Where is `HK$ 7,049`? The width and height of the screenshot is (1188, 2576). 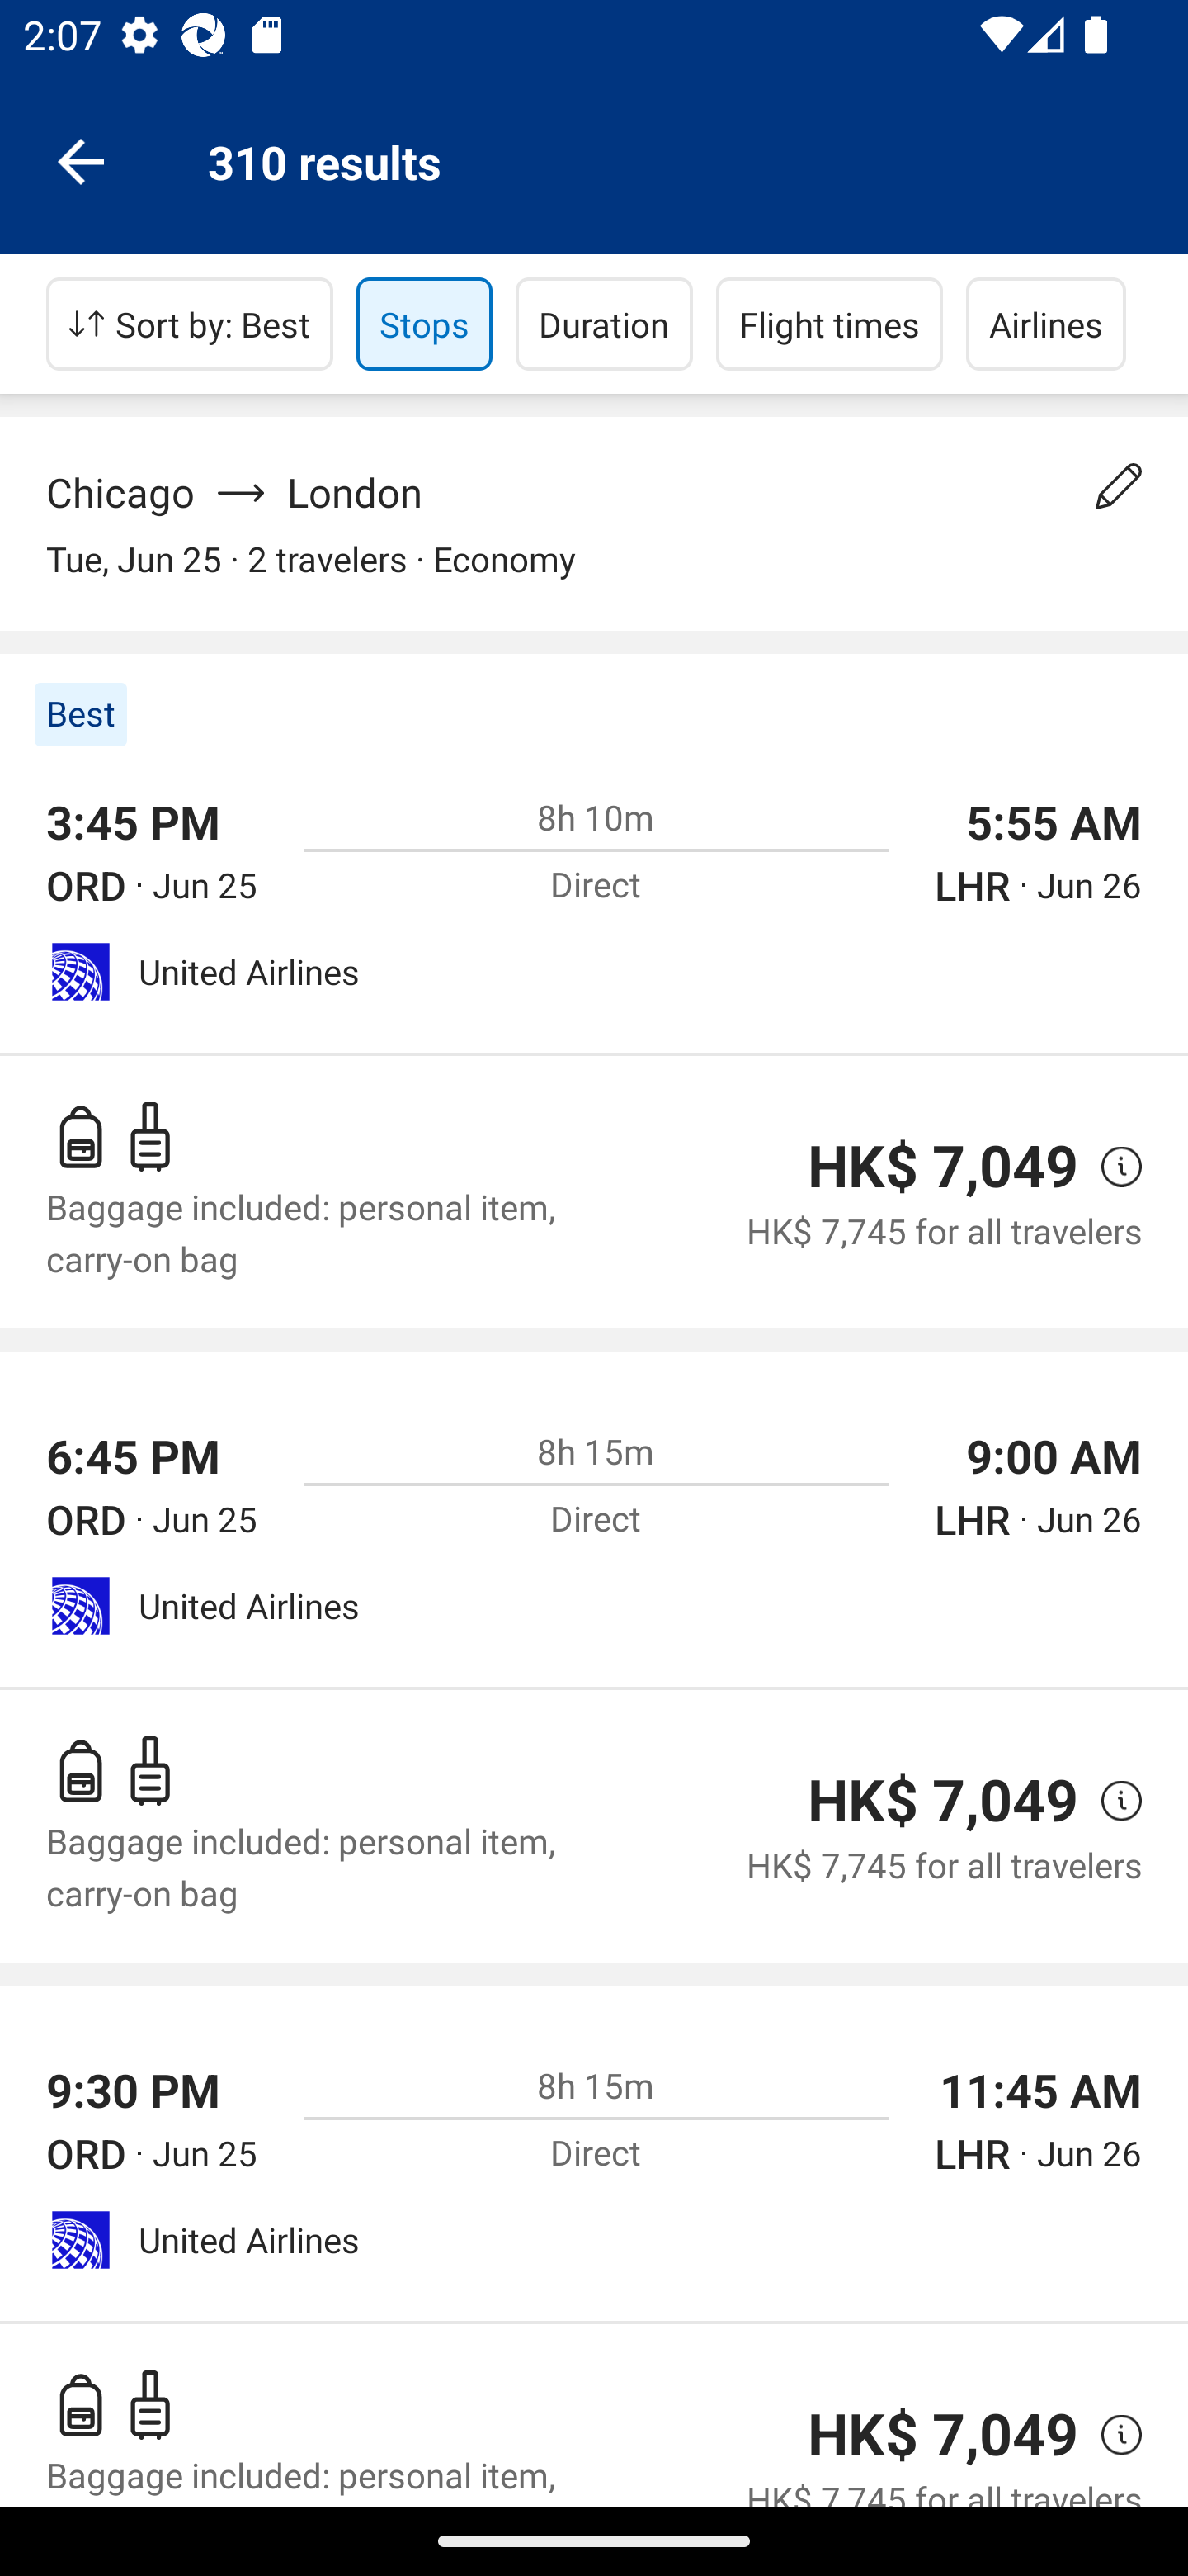
HK$ 7,049 is located at coordinates (943, 1167).